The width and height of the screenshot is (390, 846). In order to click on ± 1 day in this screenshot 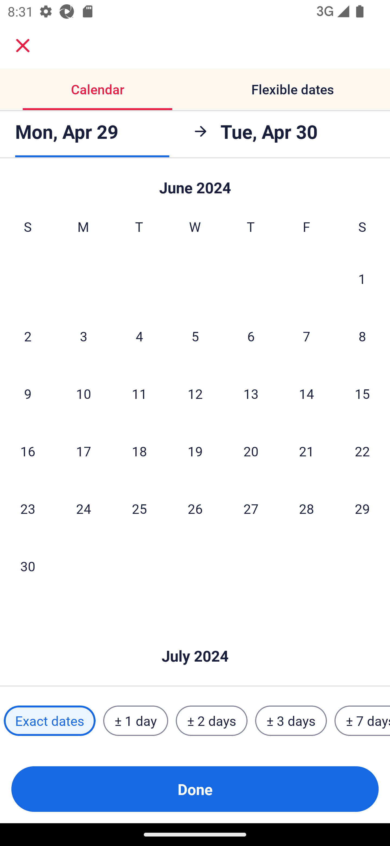, I will do `click(135, 721)`.